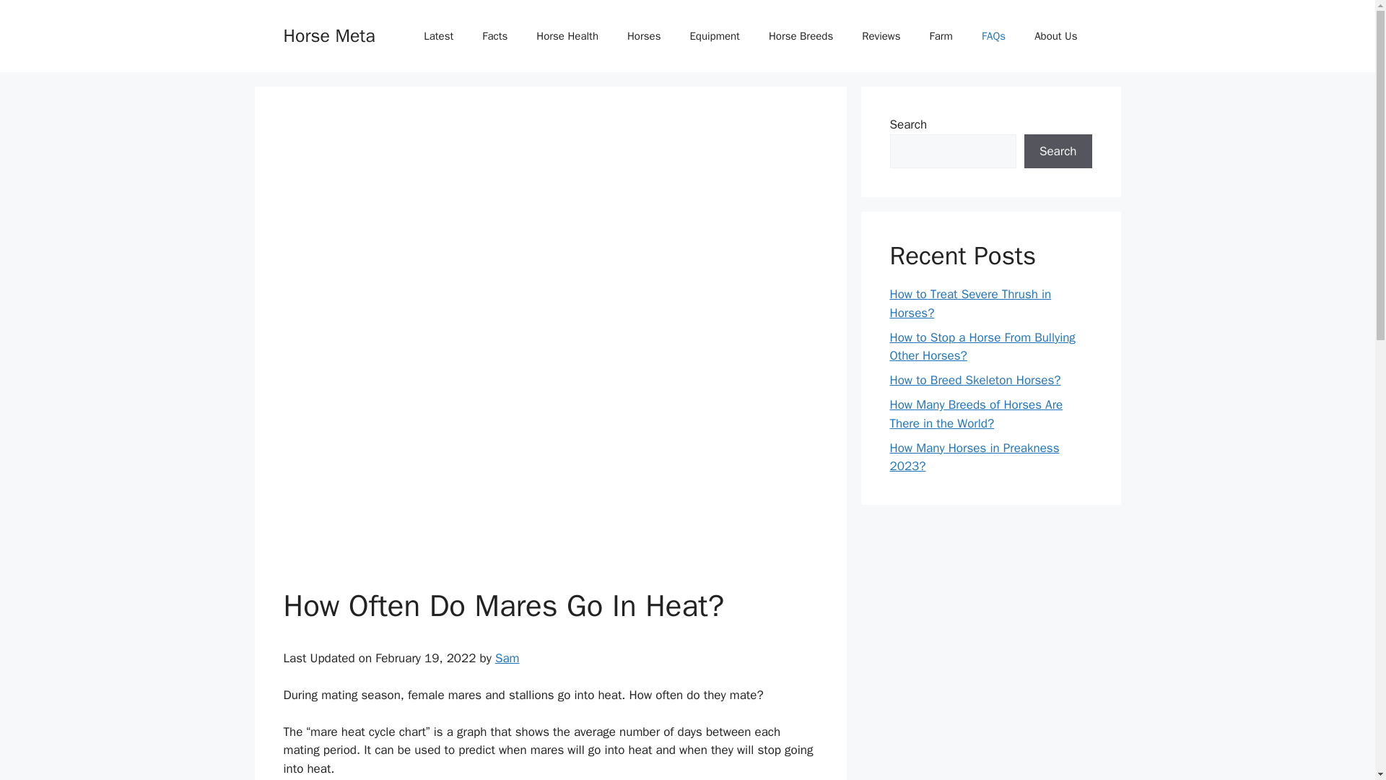  I want to click on How to Treat Severe Thrush in Horses?, so click(970, 303).